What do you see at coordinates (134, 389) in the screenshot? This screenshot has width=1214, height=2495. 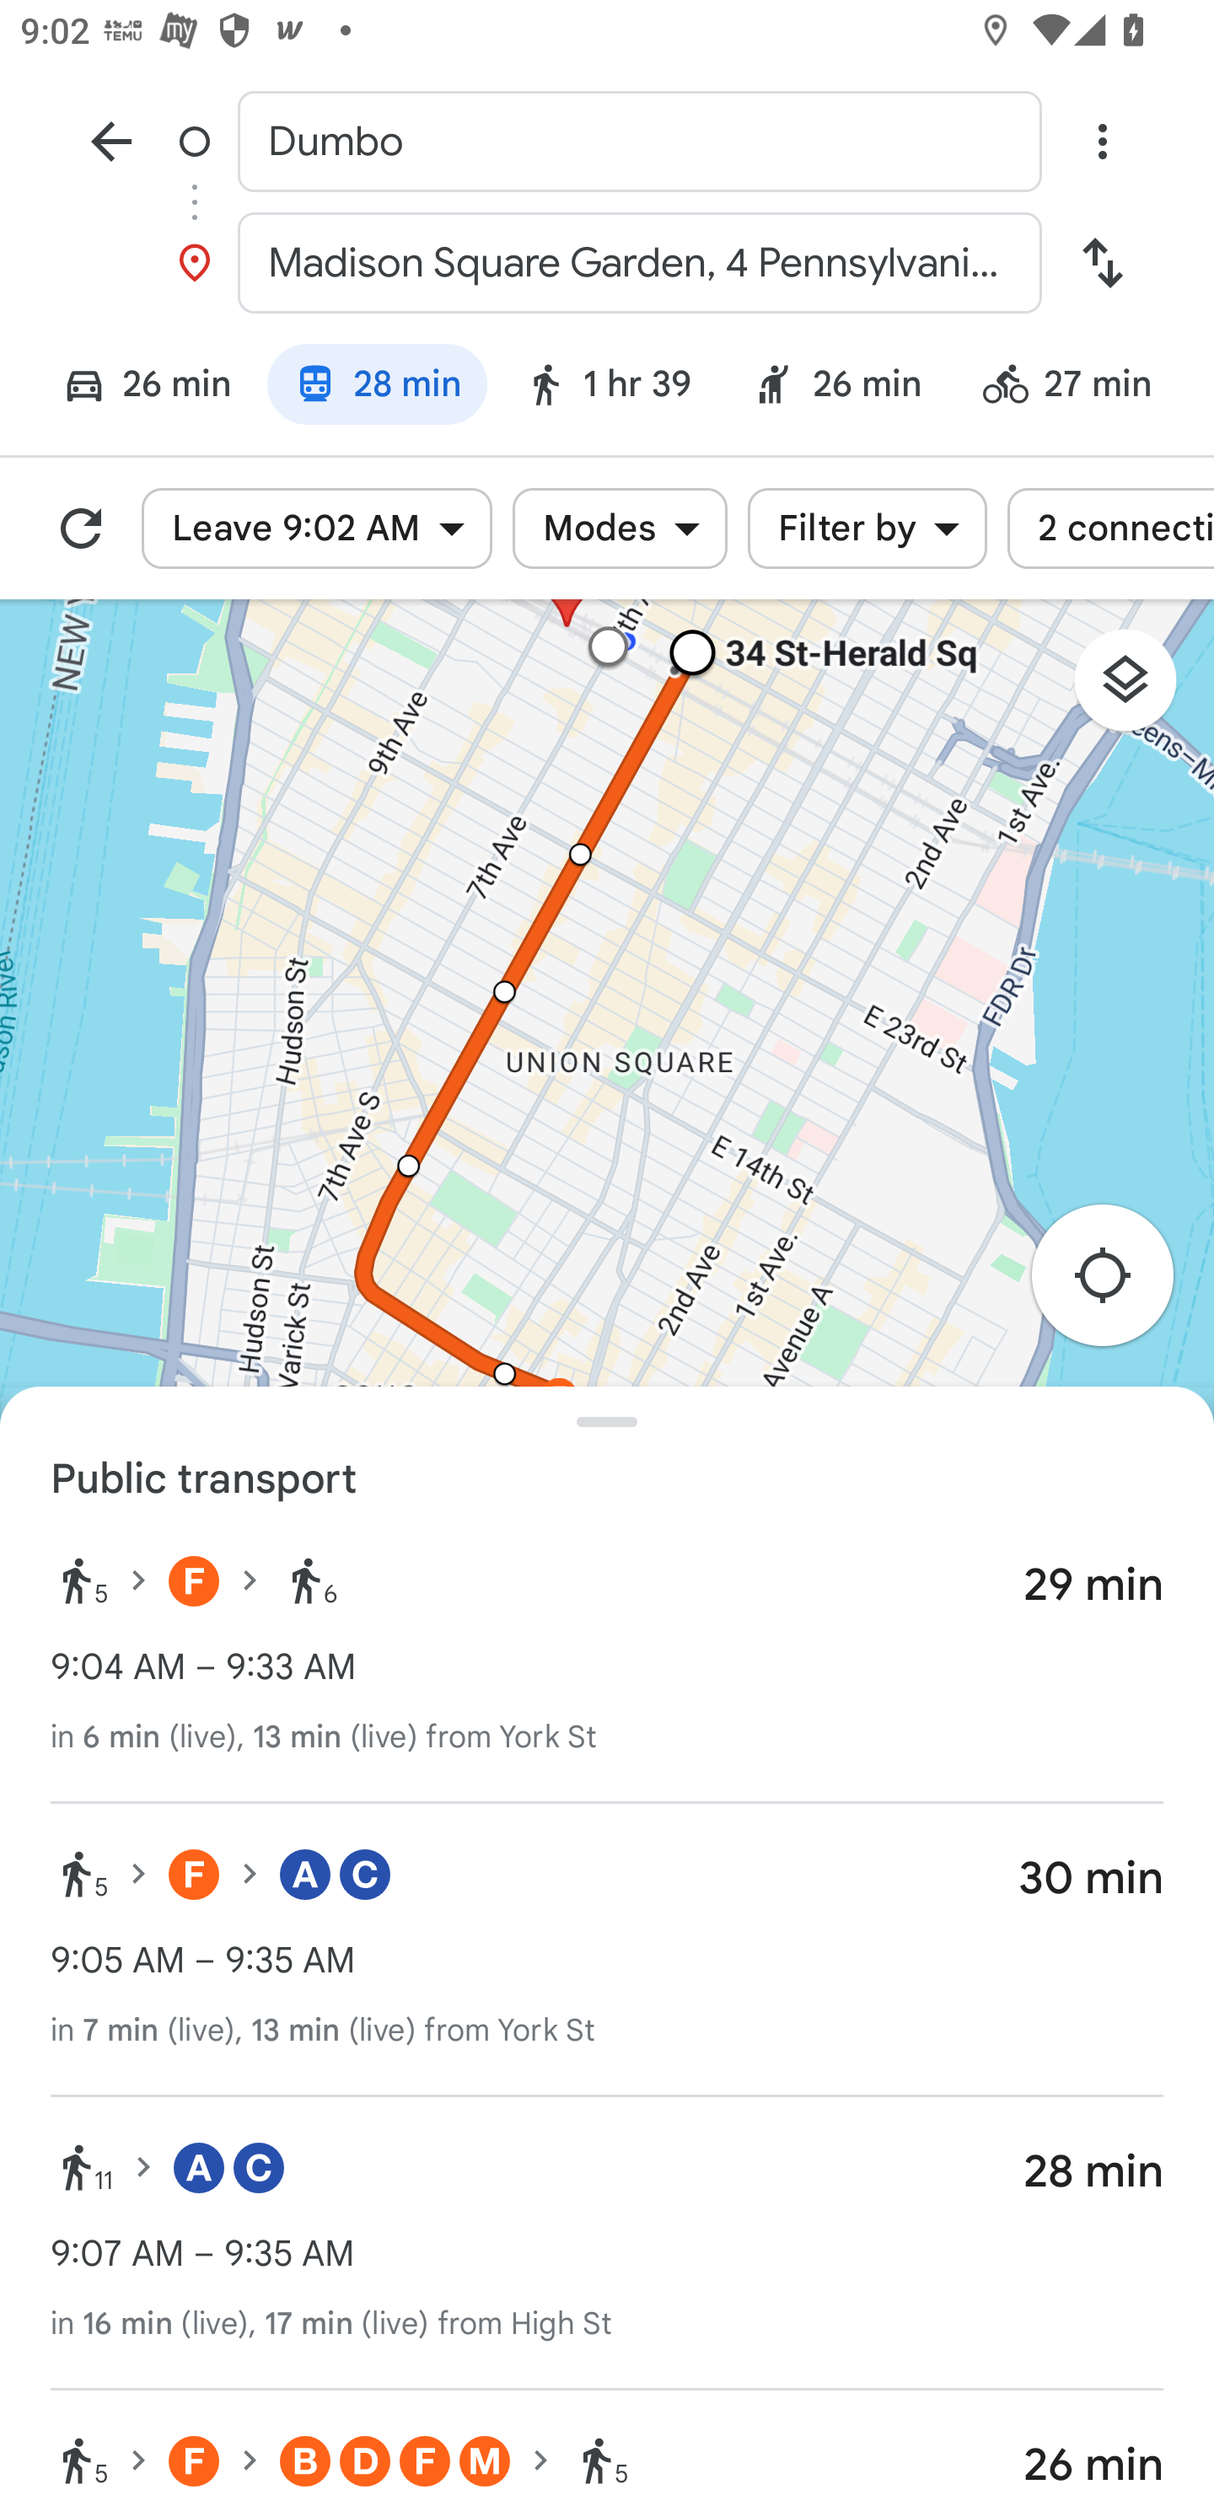 I see `Driving mode: 26 min 26 min` at bounding box center [134, 389].